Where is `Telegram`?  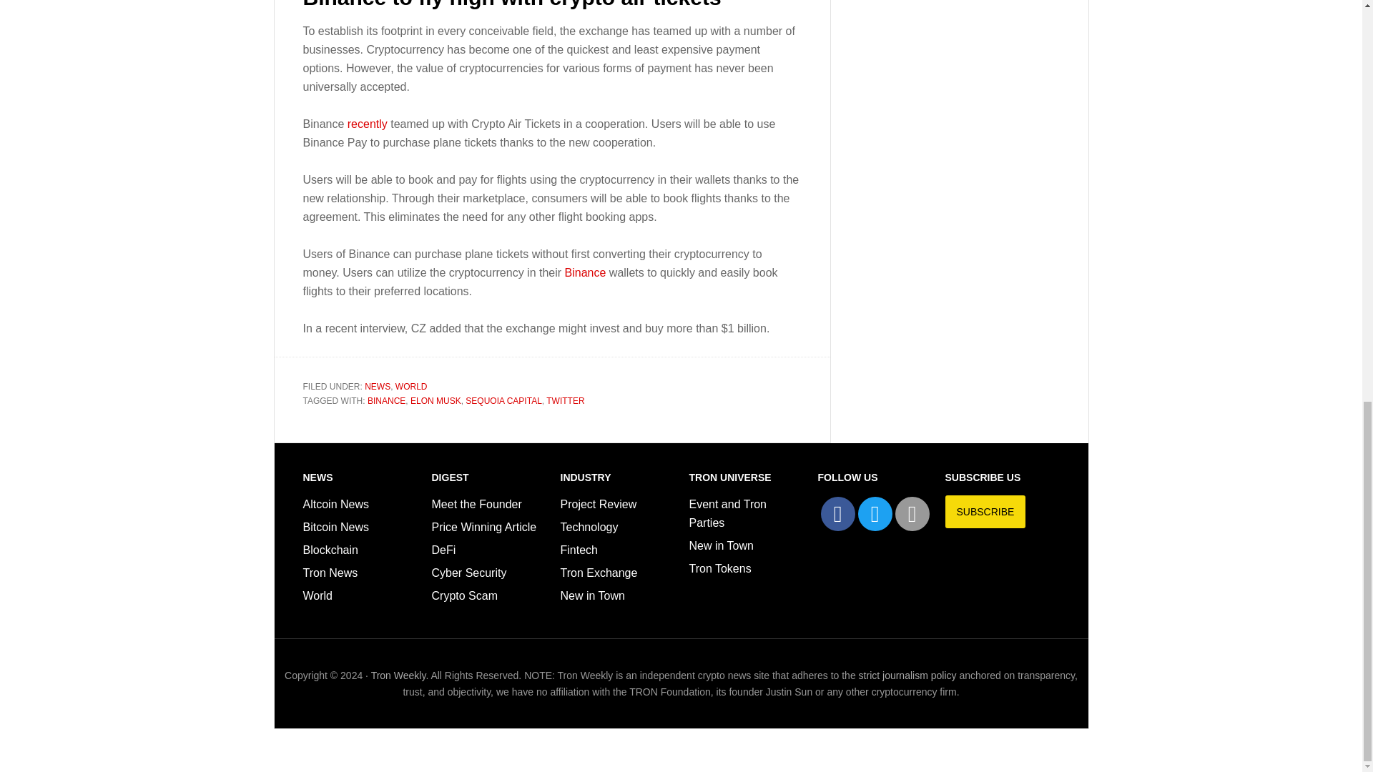 Telegram is located at coordinates (912, 514).